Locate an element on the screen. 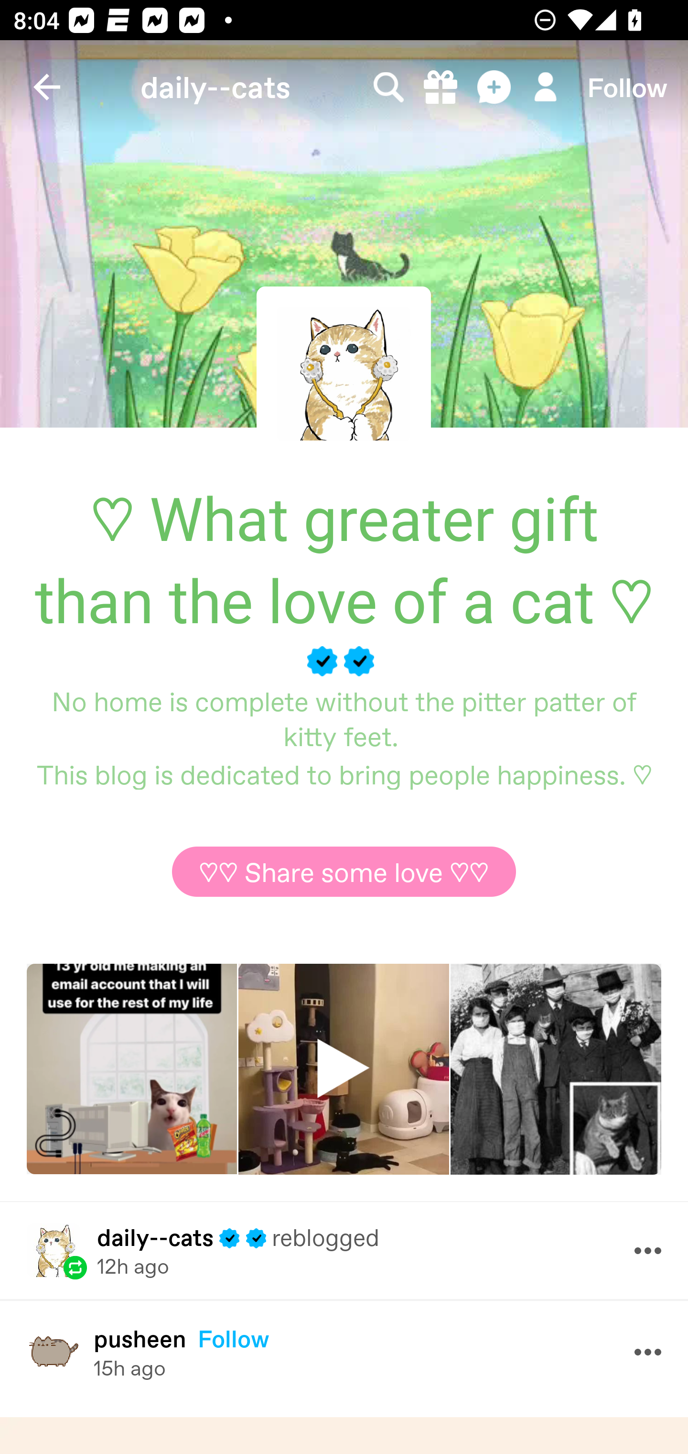 This screenshot has width=688, height=1454. Messages is located at coordinates (495, 87).